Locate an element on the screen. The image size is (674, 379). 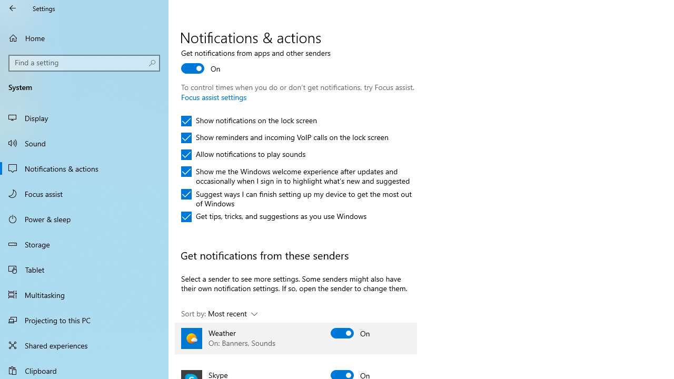
Sort by: Most recent is located at coordinates (219, 314).